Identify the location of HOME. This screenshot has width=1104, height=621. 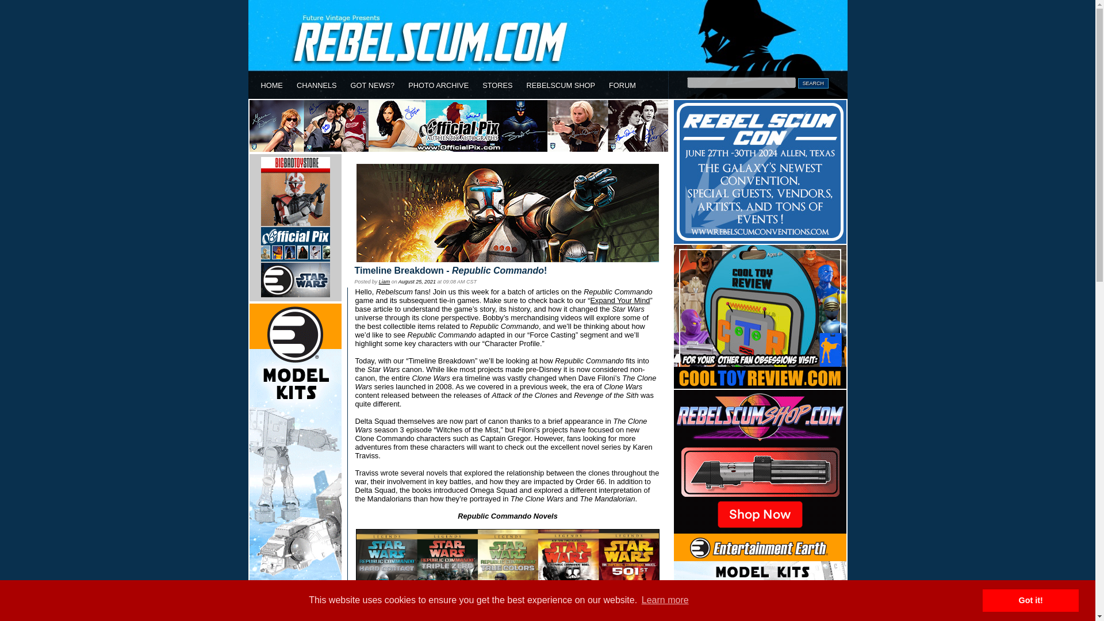
(271, 85).